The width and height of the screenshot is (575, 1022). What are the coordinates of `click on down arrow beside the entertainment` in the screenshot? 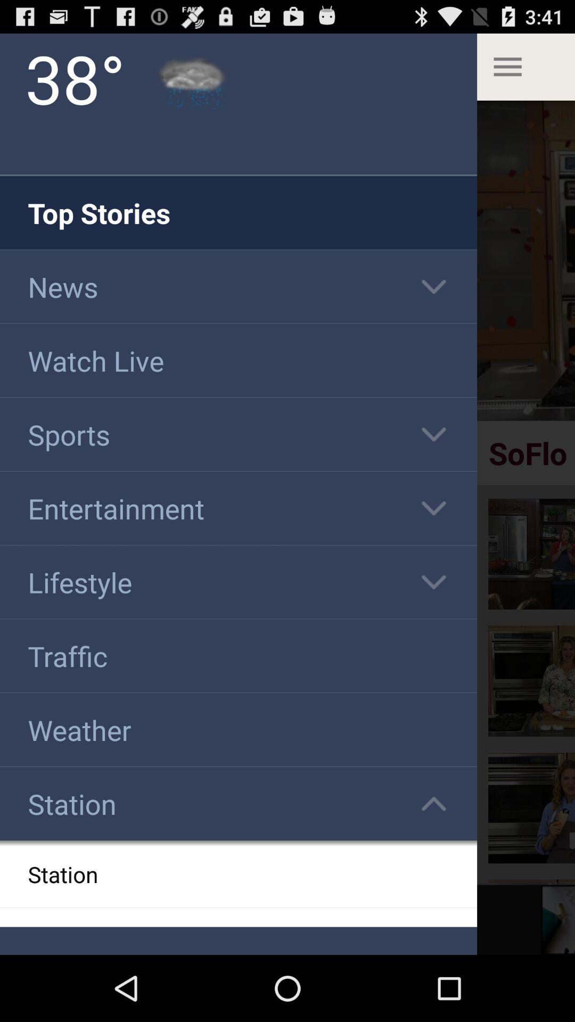 It's located at (434, 508).